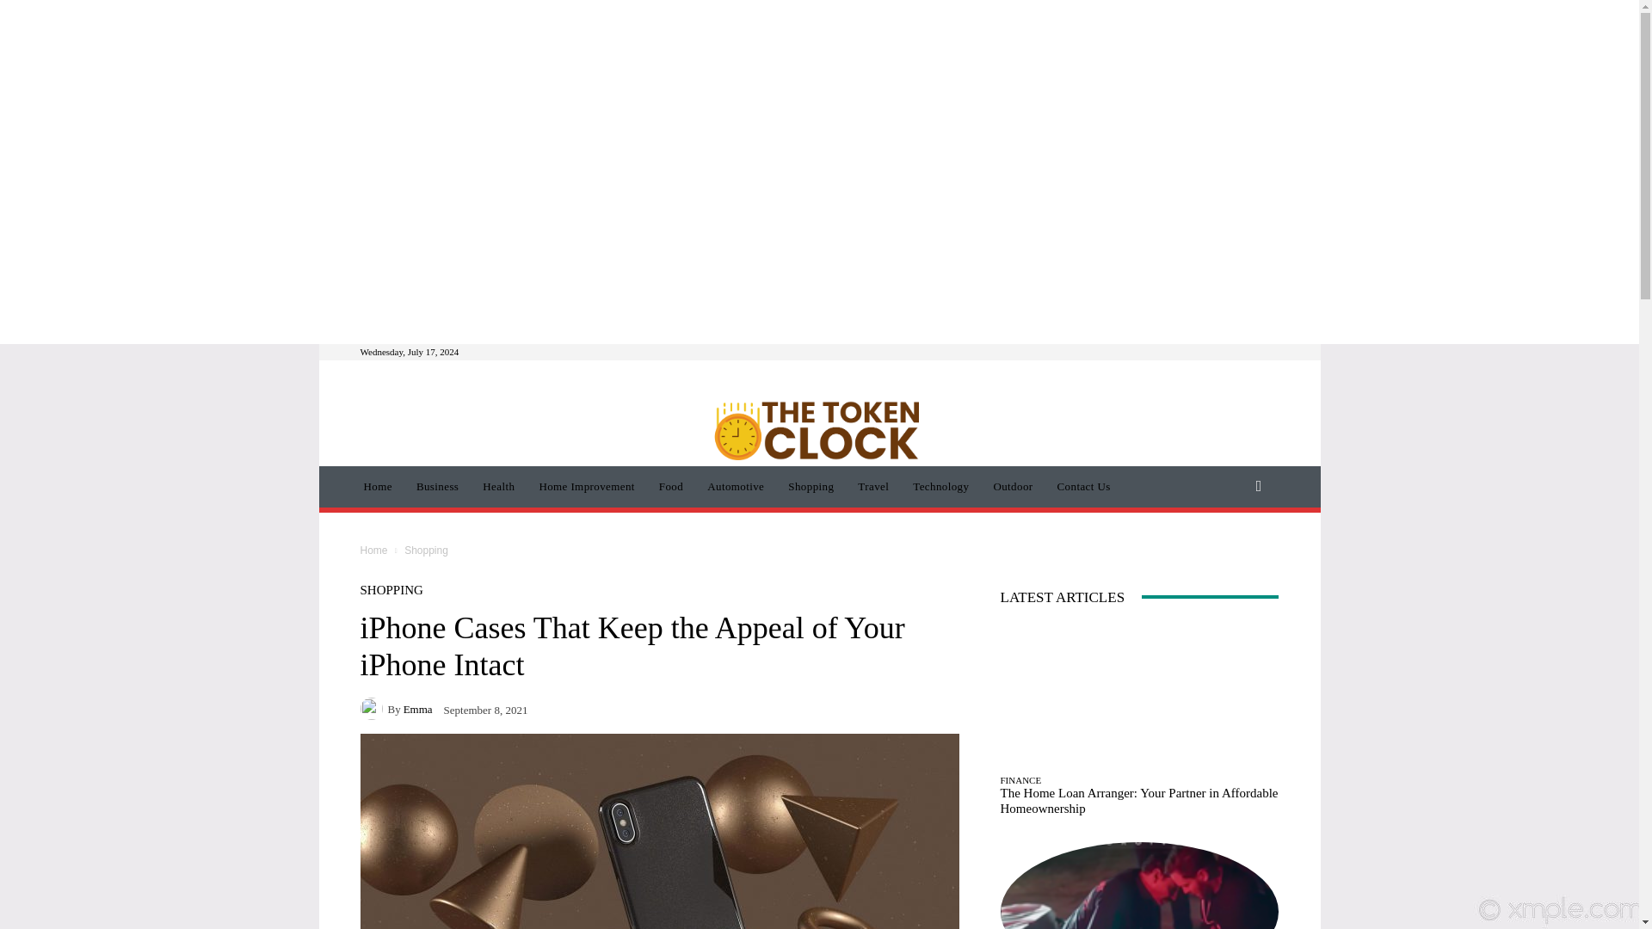 The image size is (1652, 929). Describe the element at coordinates (499, 487) in the screenshot. I see `Health` at that location.